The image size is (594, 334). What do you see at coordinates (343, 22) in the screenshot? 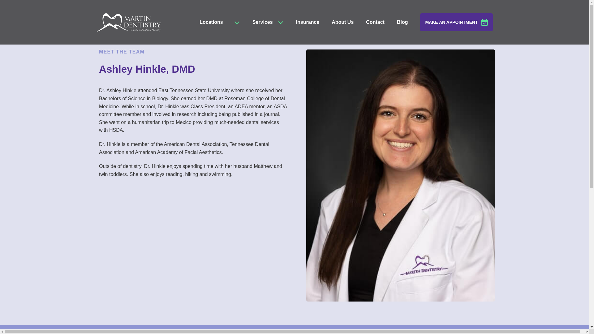
I see `About Us` at bounding box center [343, 22].